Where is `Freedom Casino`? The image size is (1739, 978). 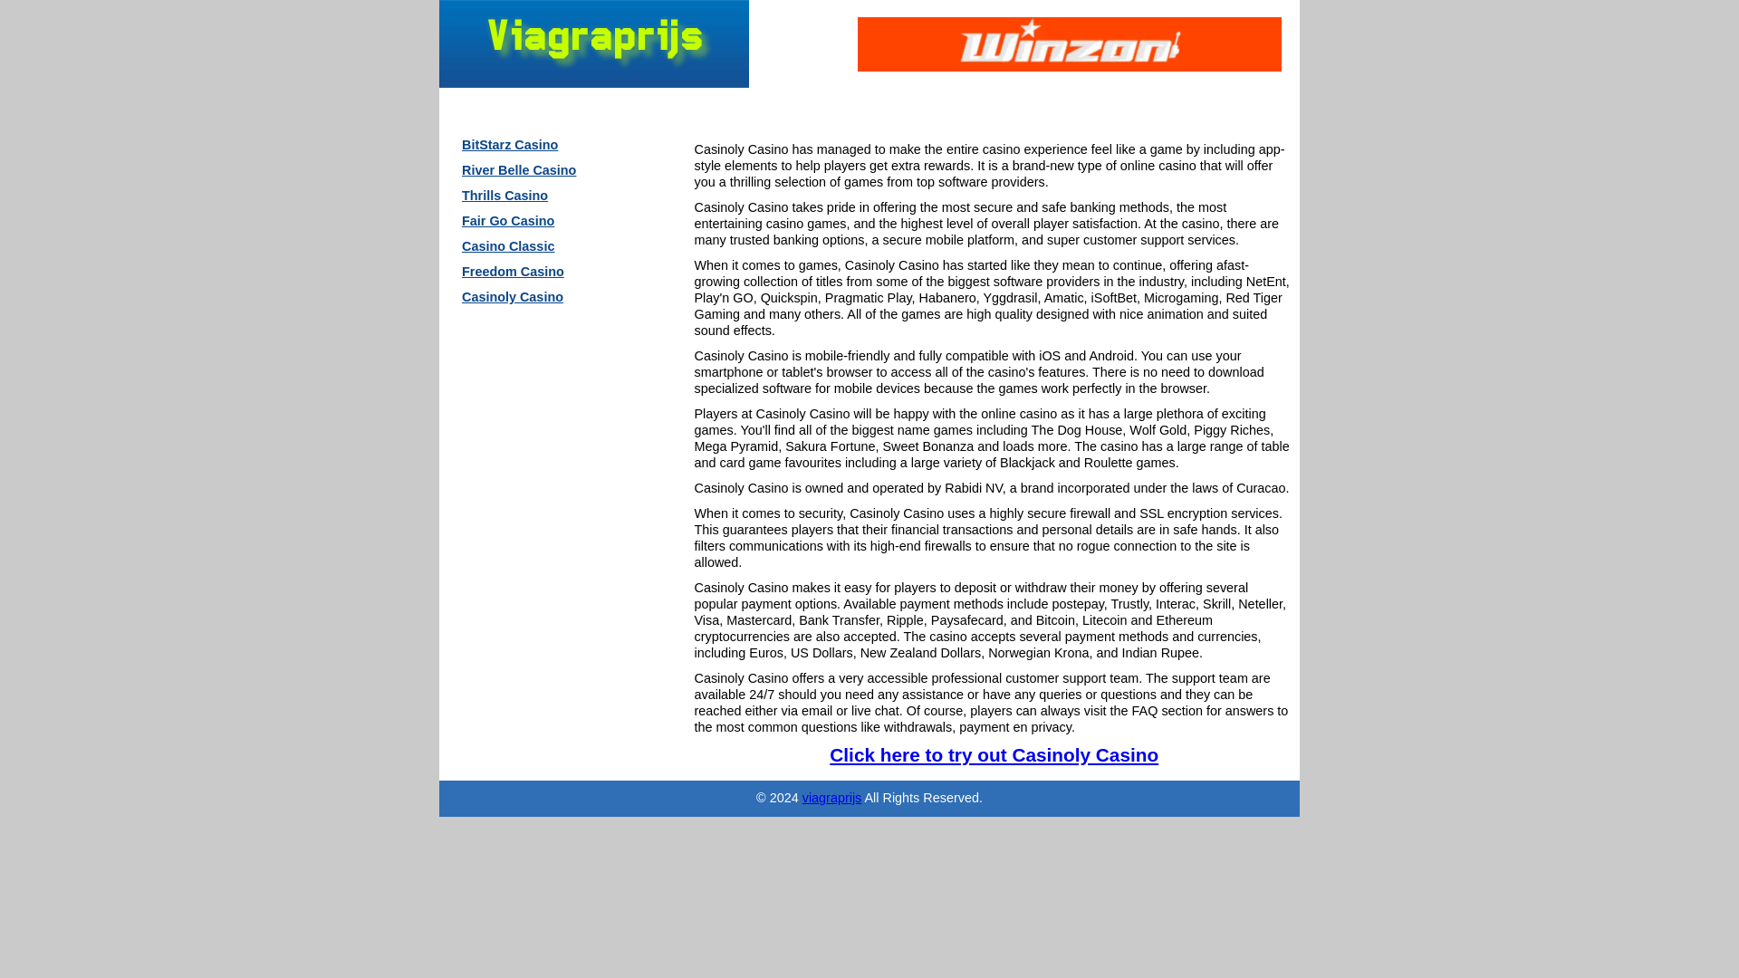
Freedom Casino is located at coordinates (538, 272).